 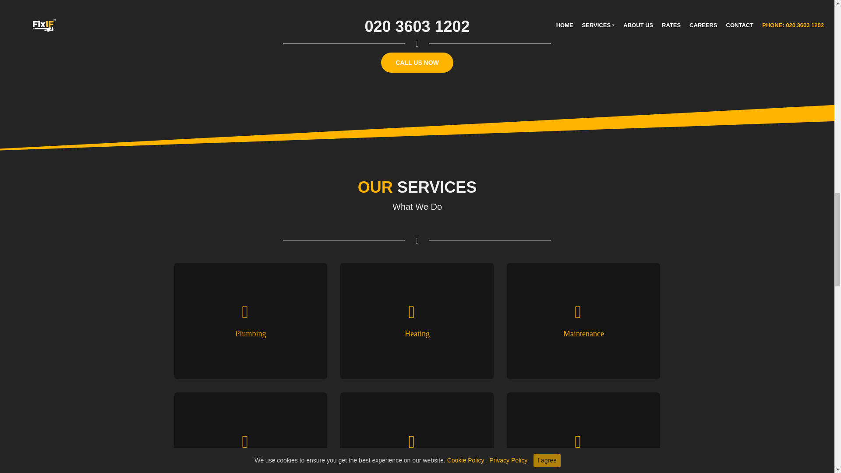 I want to click on CONTACT, so click(x=616, y=355).